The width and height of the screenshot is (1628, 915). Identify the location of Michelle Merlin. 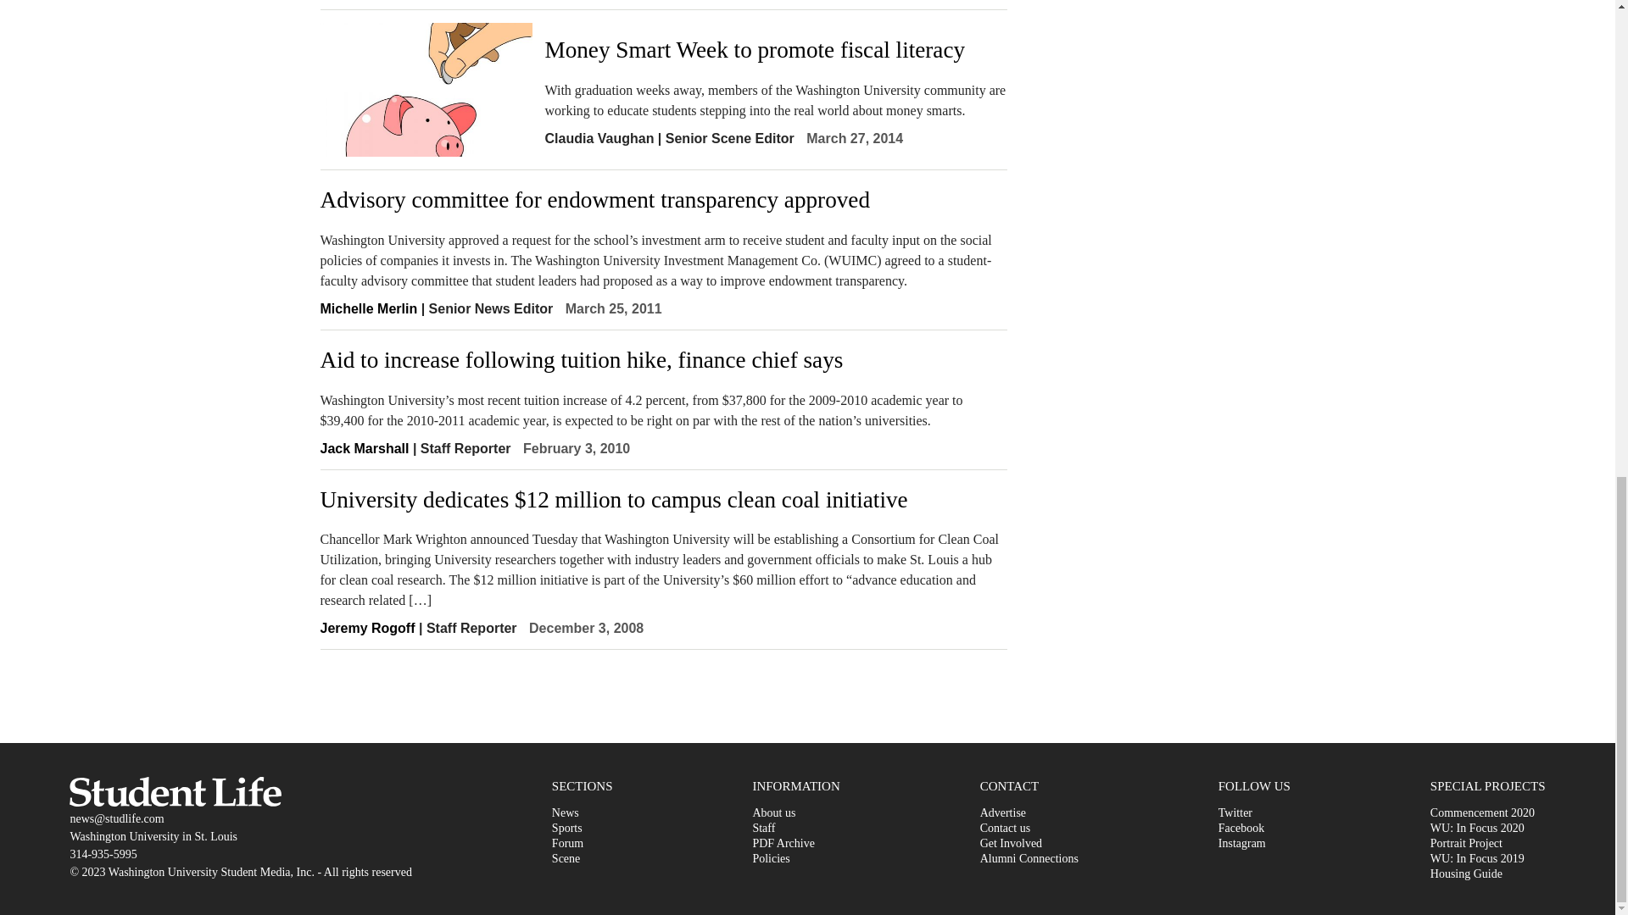
(370, 308).